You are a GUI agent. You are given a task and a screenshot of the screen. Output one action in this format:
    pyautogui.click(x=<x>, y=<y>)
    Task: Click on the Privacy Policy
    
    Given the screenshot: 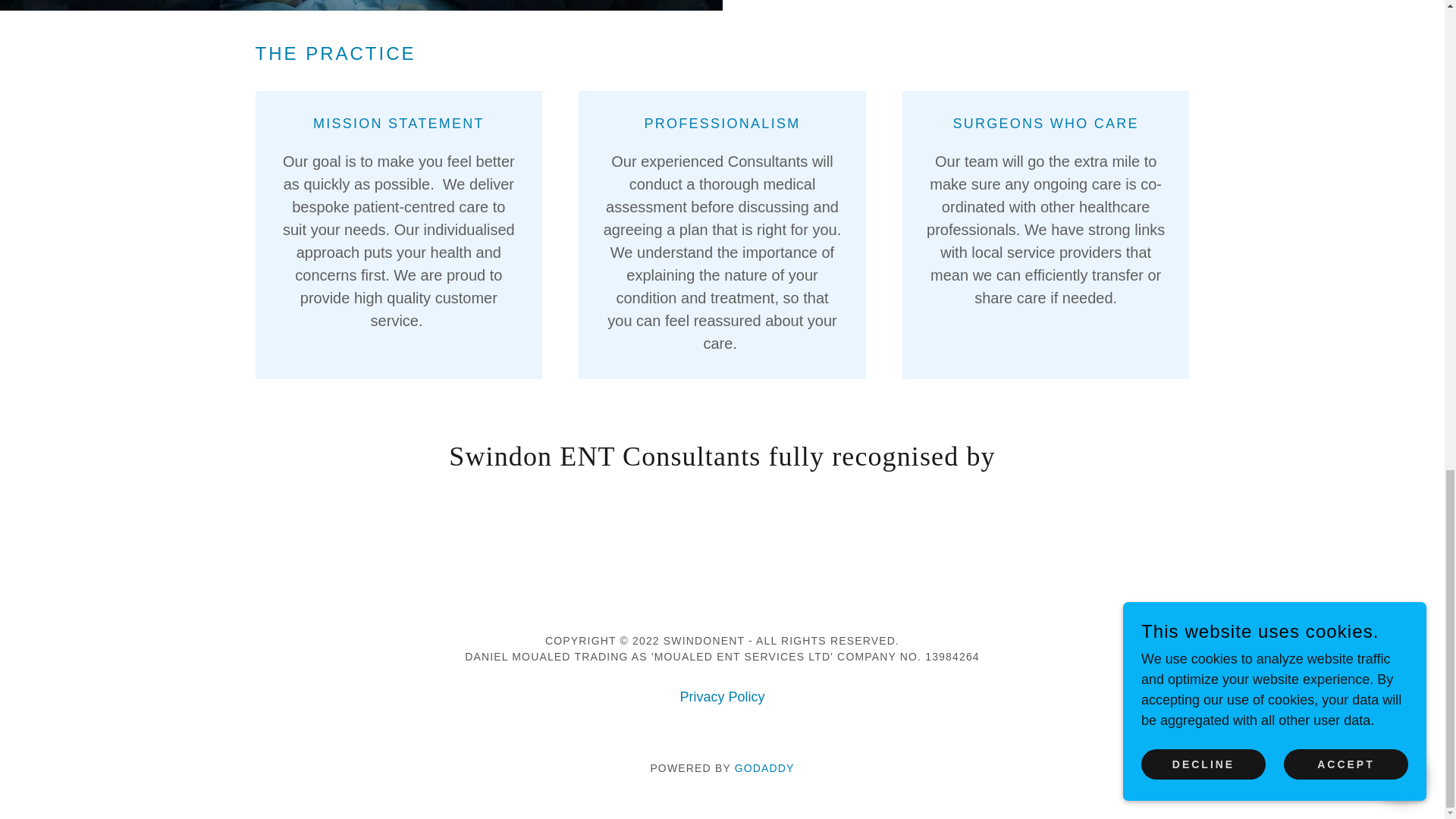 What is the action you would take?
    pyautogui.click(x=721, y=697)
    